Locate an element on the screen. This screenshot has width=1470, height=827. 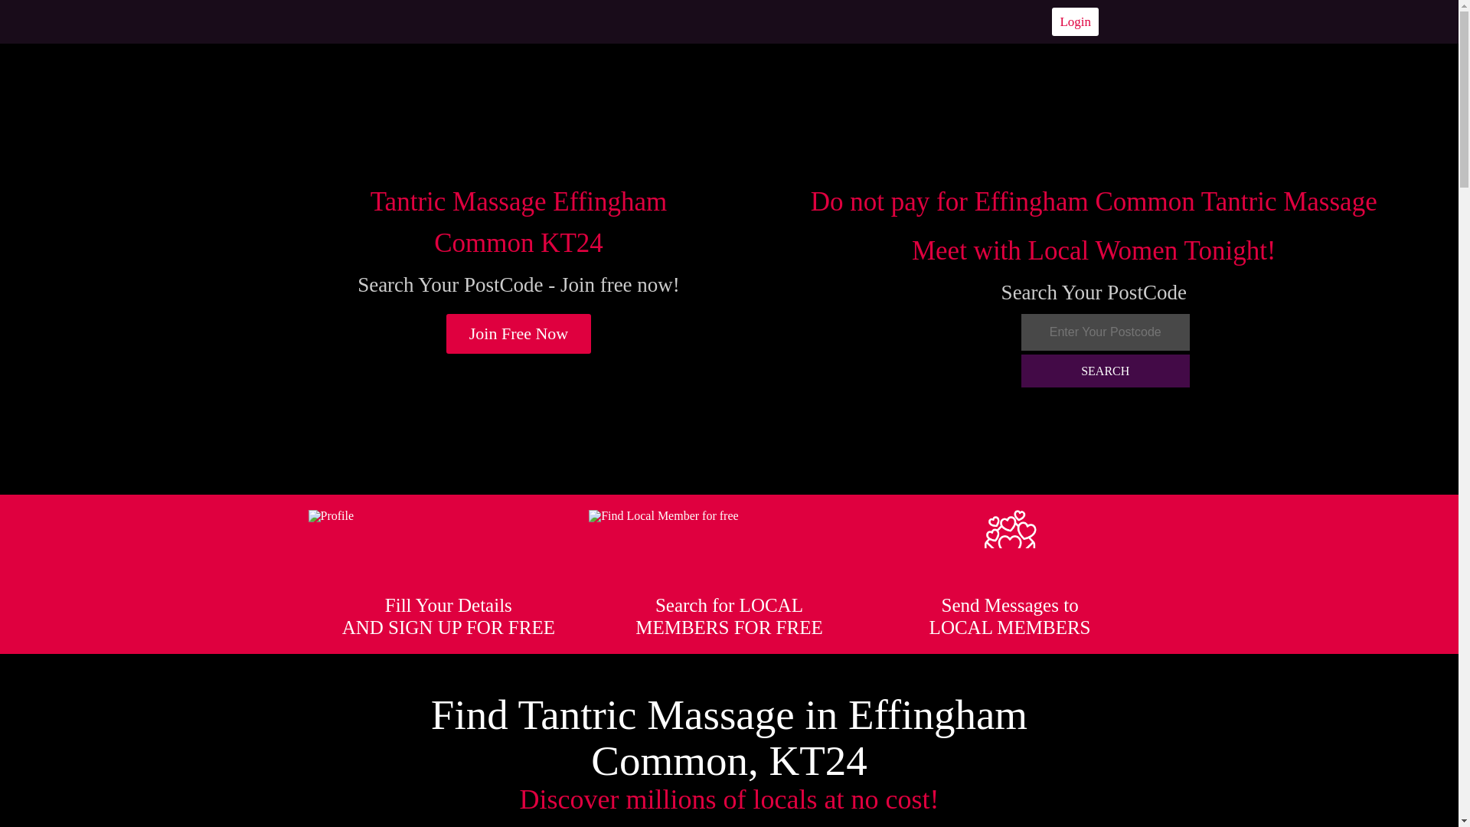
Join Free Now is located at coordinates (519, 334).